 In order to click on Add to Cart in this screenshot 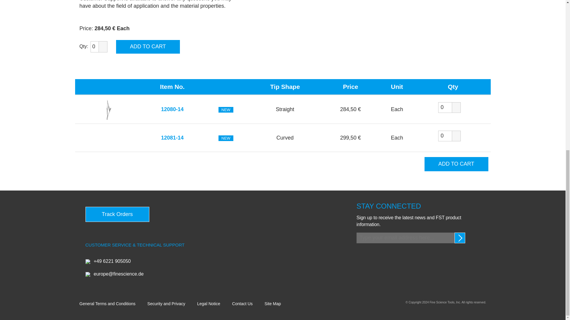, I will do `click(457, 164)`.